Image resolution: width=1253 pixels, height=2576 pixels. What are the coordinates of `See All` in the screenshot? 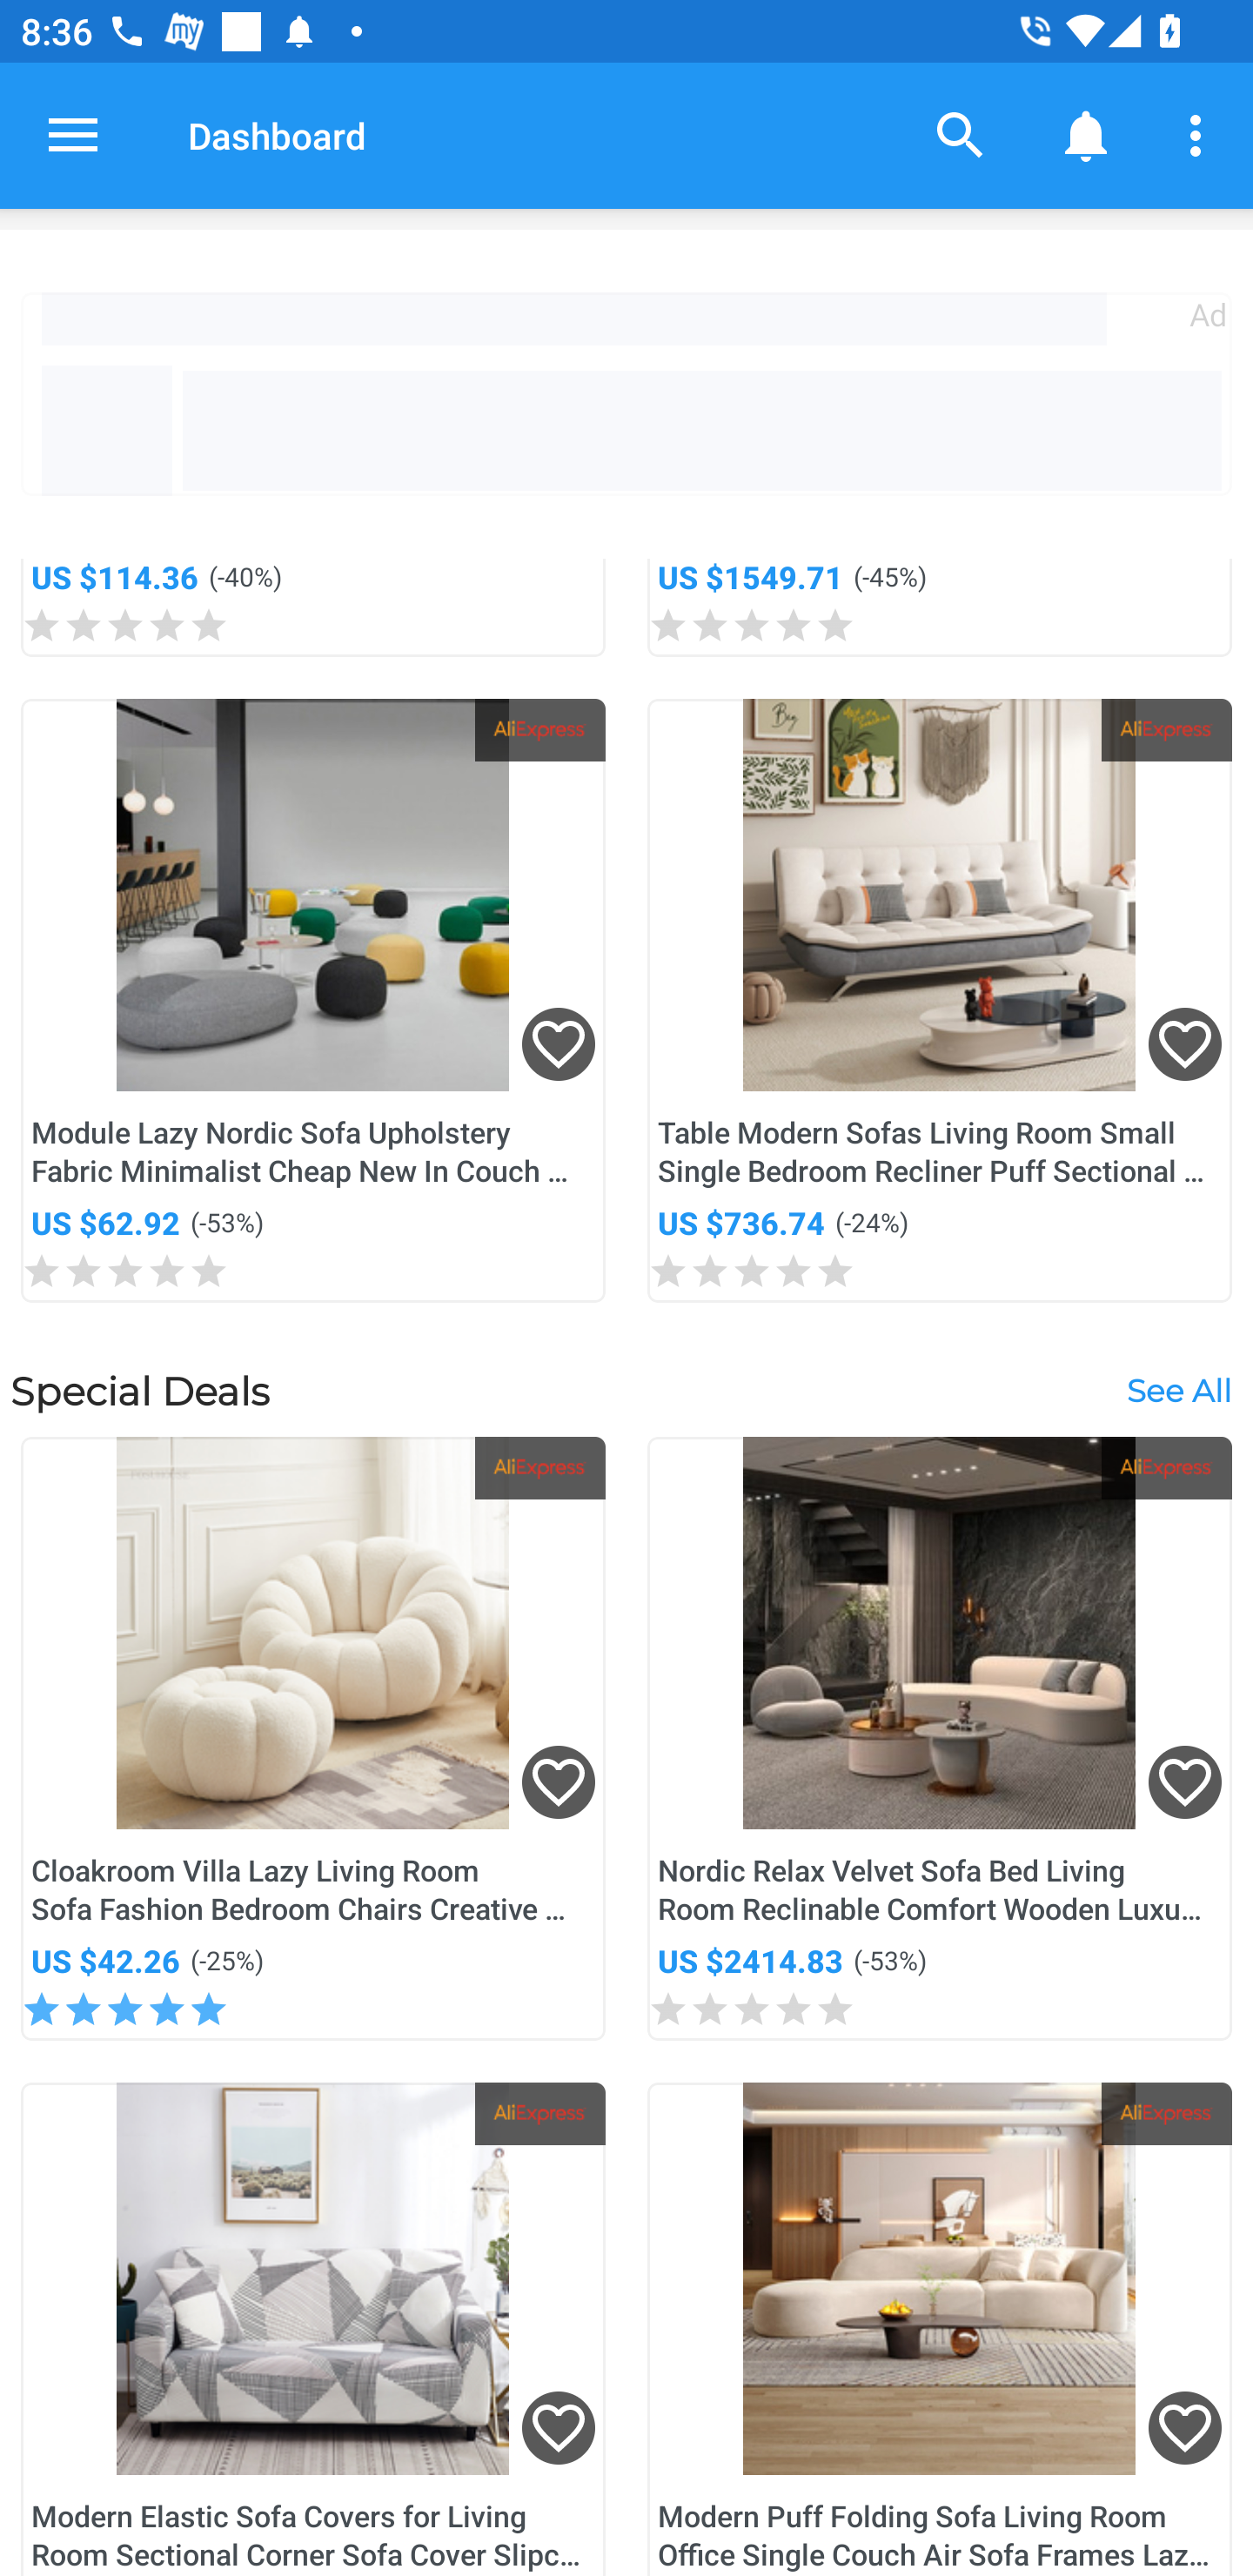 It's located at (1178, 1391).